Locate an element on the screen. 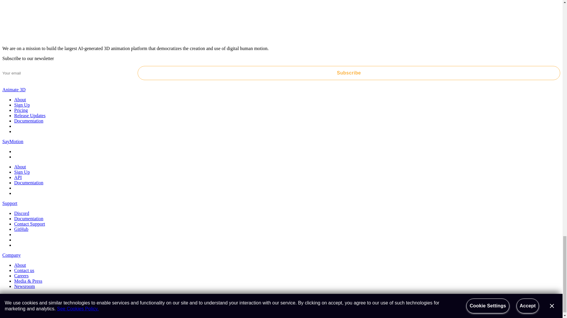 Image resolution: width=567 pixels, height=318 pixels. Pricing is located at coordinates (21, 110).